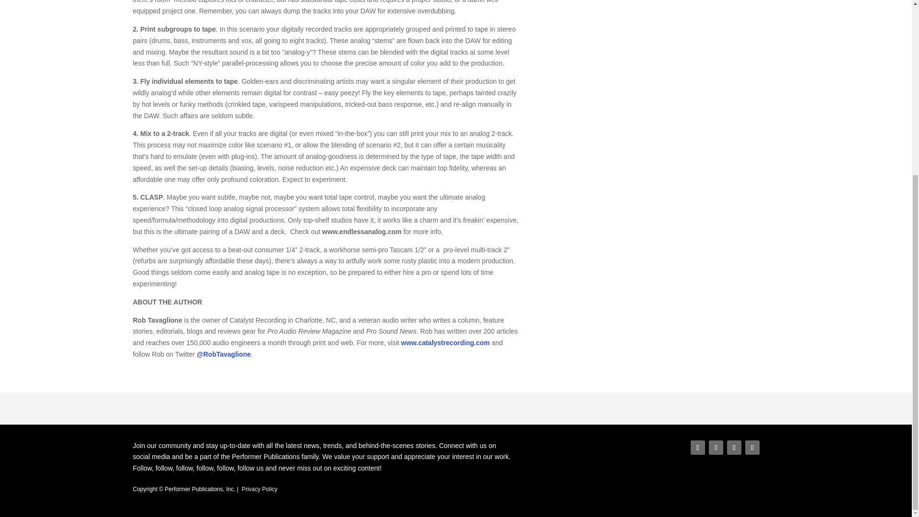  Describe the element at coordinates (716, 448) in the screenshot. I see `Follow on X` at that location.